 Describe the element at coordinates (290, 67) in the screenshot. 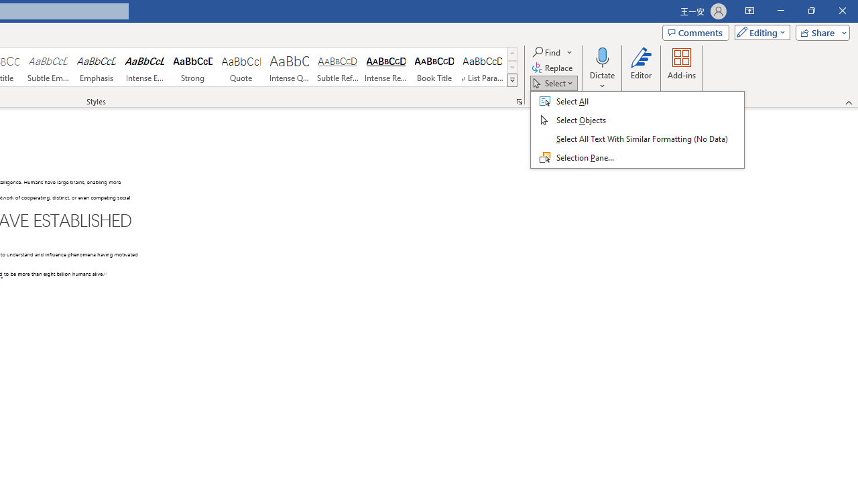

I see `Intense Quote` at that location.